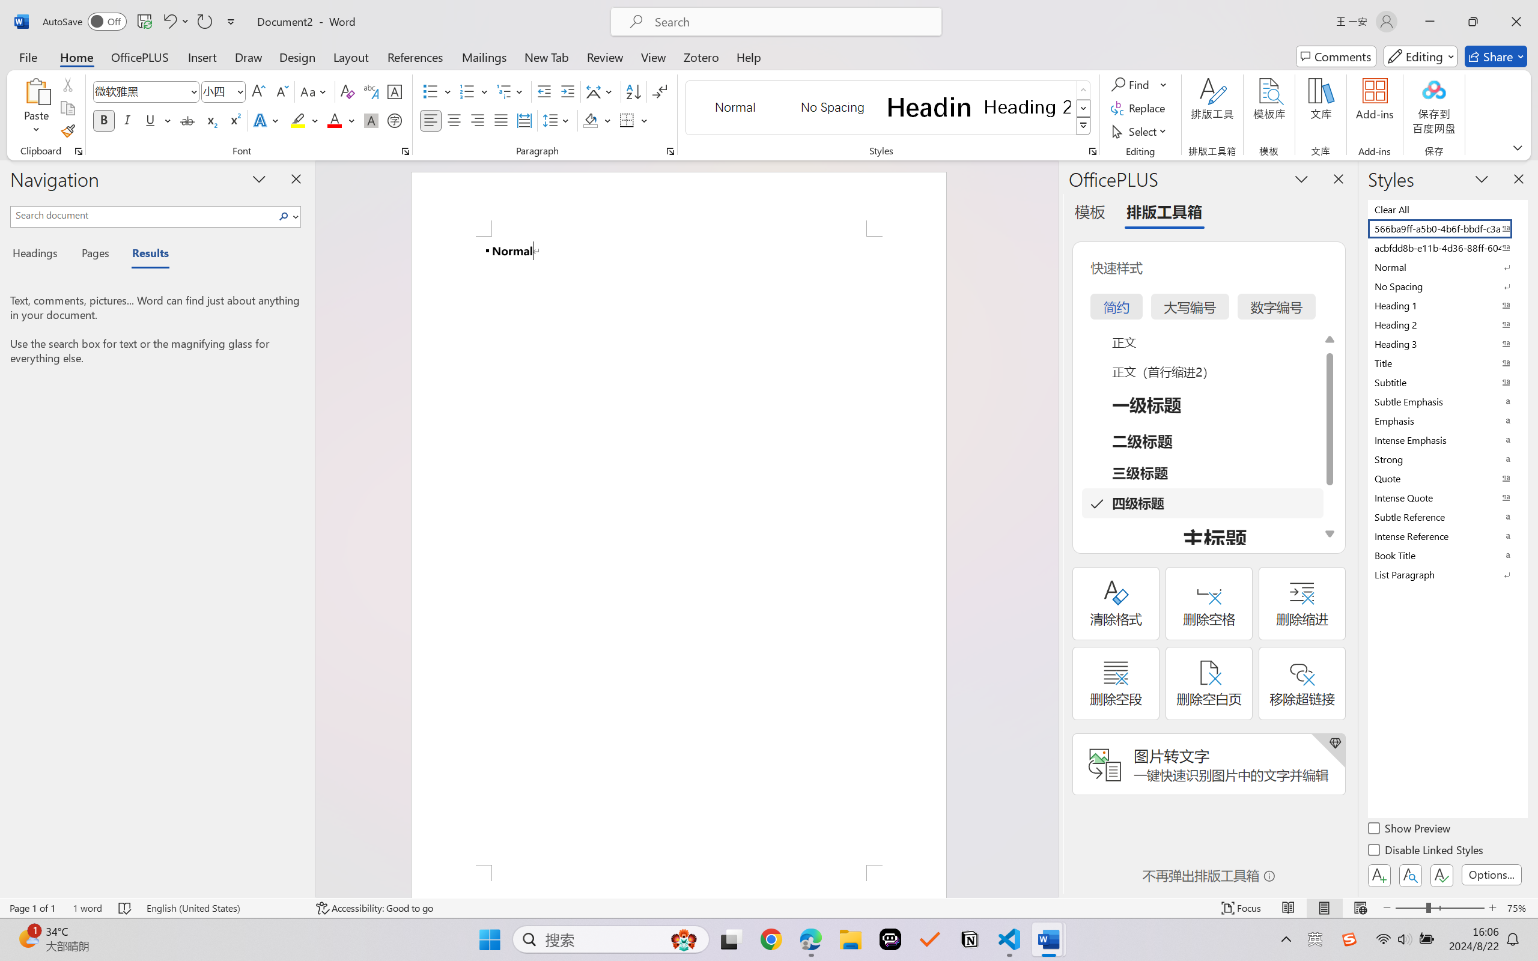 The width and height of the screenshot is (1538, 961). What do you see at coordinates (239, 91) in the screenshot?
I see `Open` at bounding box center [239, 91].